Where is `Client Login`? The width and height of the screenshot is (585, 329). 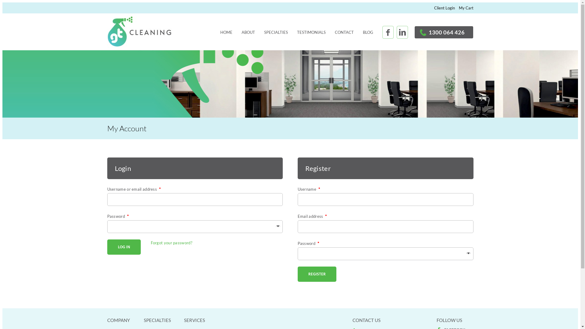
Client Login is located at coordinates (444, 8).